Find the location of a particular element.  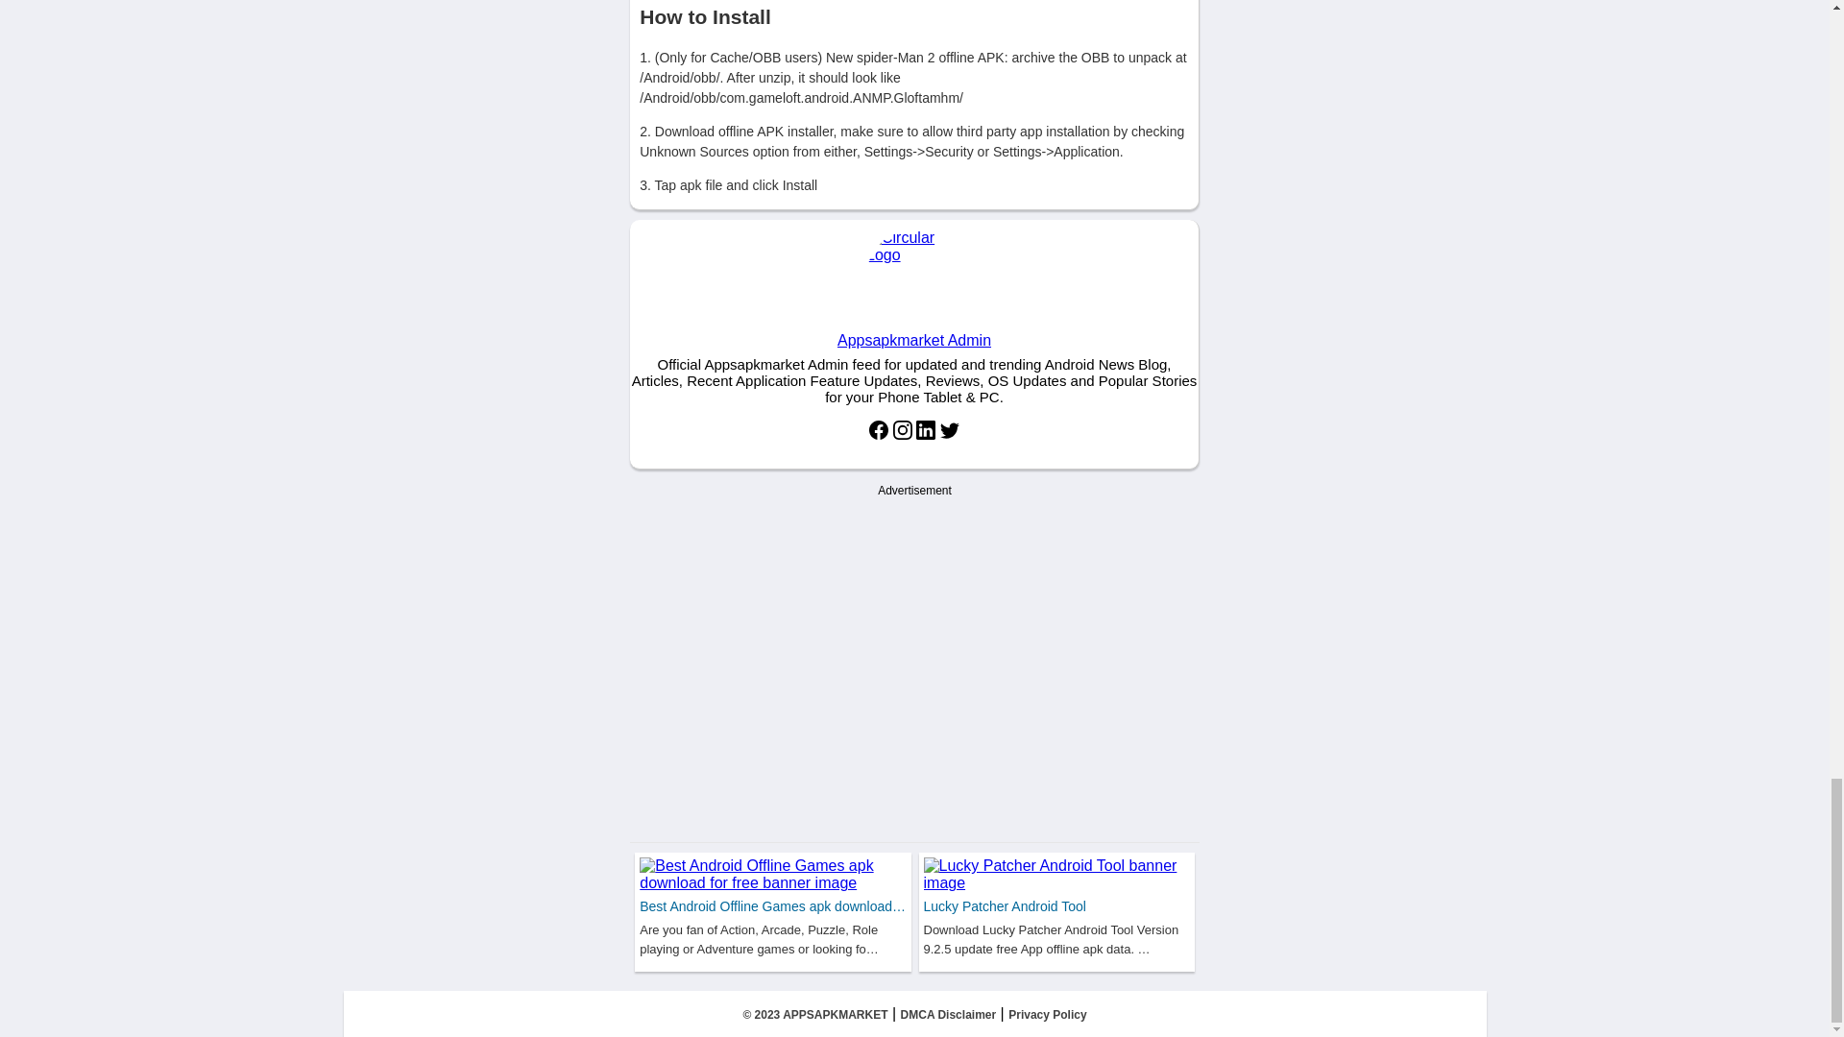

Lucky Patcher Android Tool is located at coordinates (1005, 906).